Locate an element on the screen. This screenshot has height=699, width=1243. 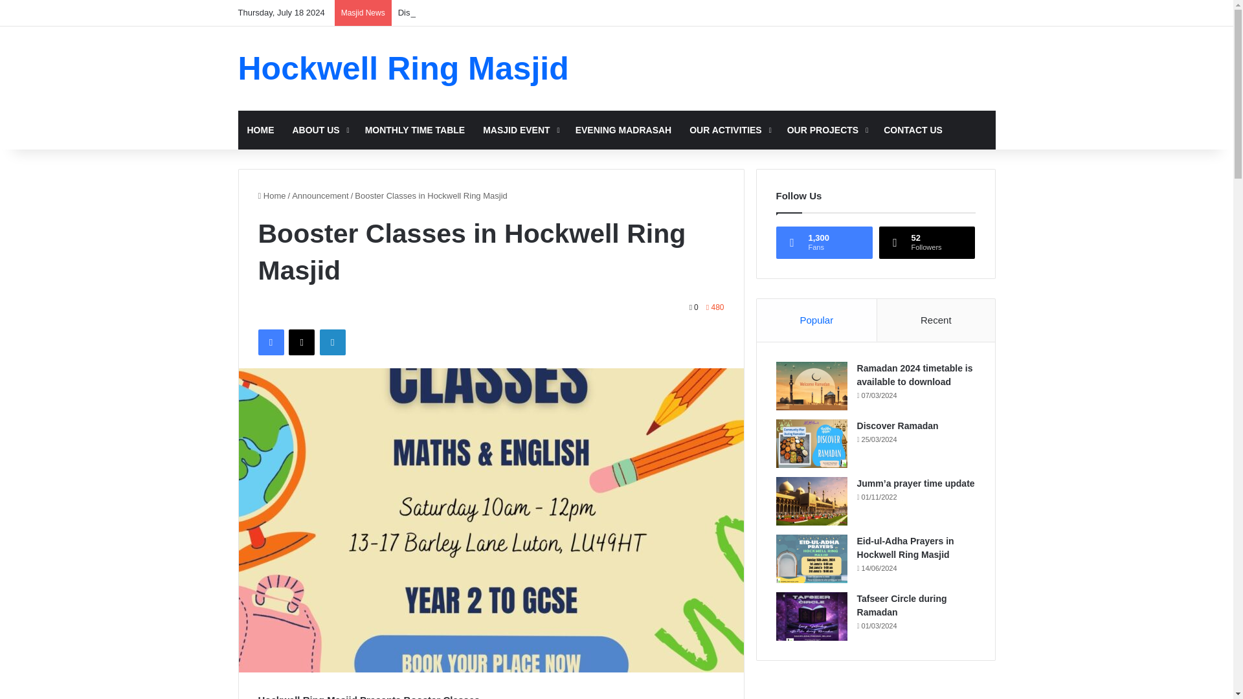
CONTACT US is located at coordinates (913, 129).